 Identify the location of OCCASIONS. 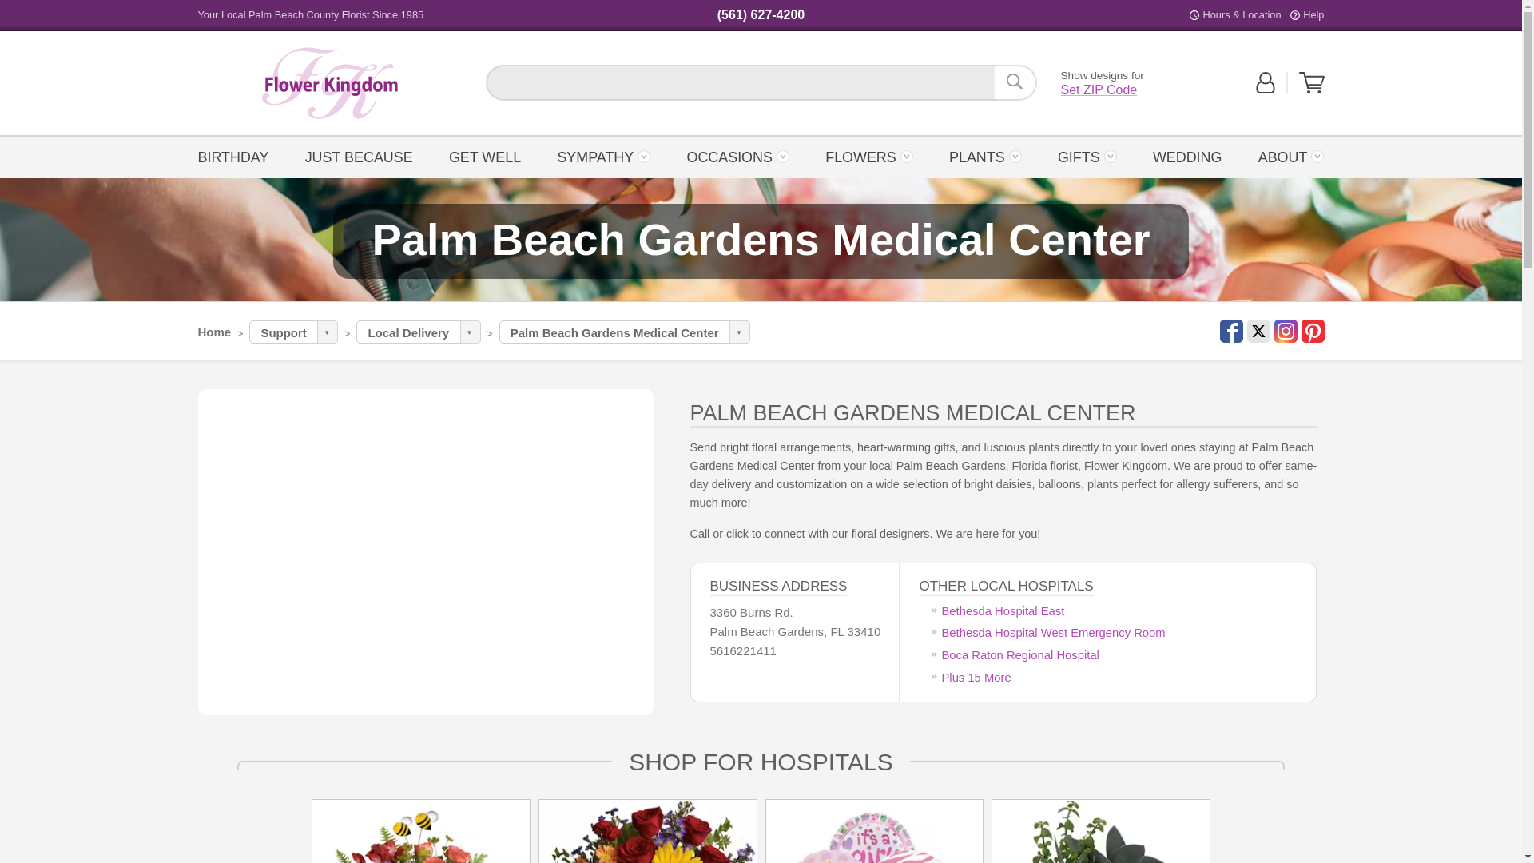
(737, 156).